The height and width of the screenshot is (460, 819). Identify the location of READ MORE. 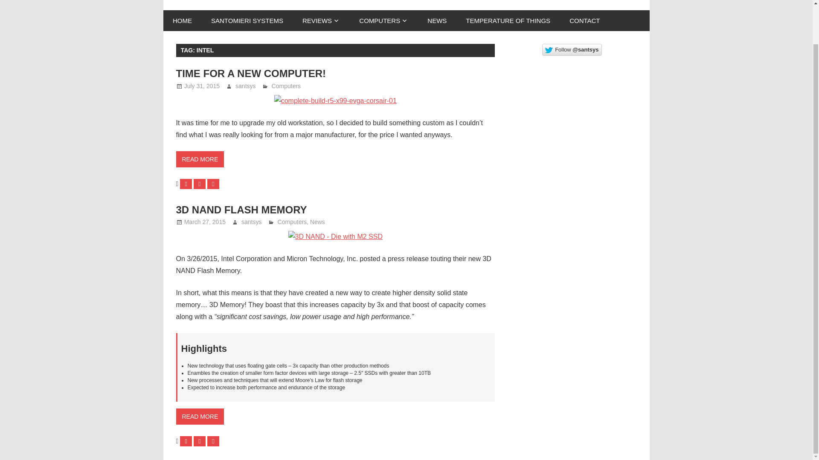
(200, 159).